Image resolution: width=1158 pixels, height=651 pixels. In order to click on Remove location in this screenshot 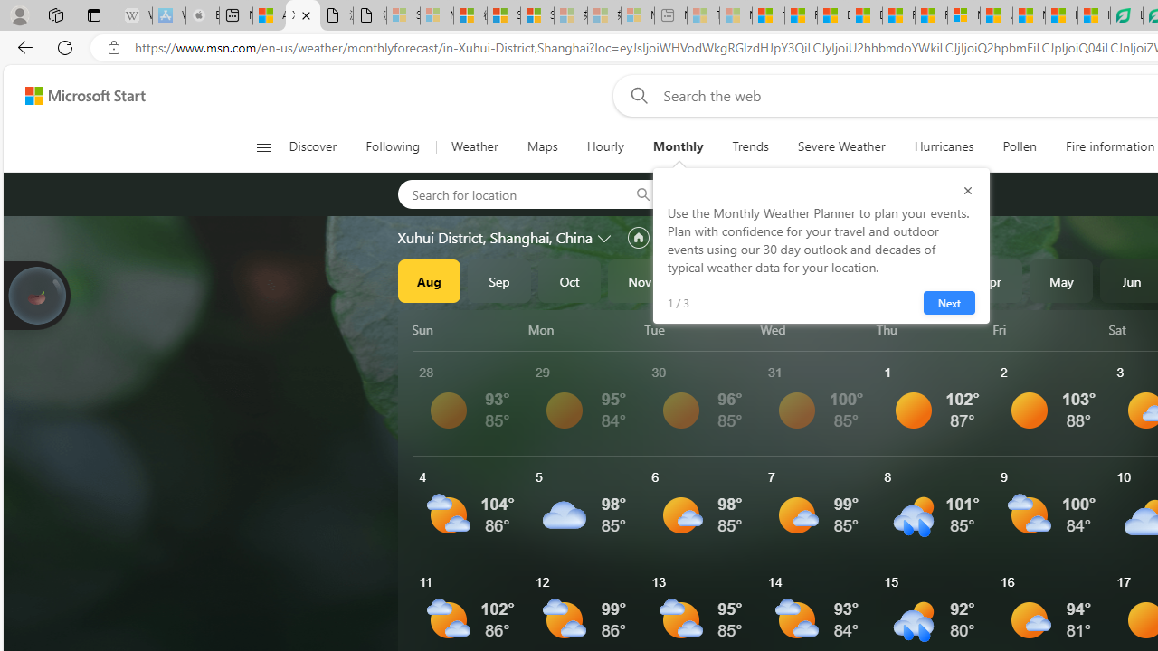, I will do `click(845, 193)`.